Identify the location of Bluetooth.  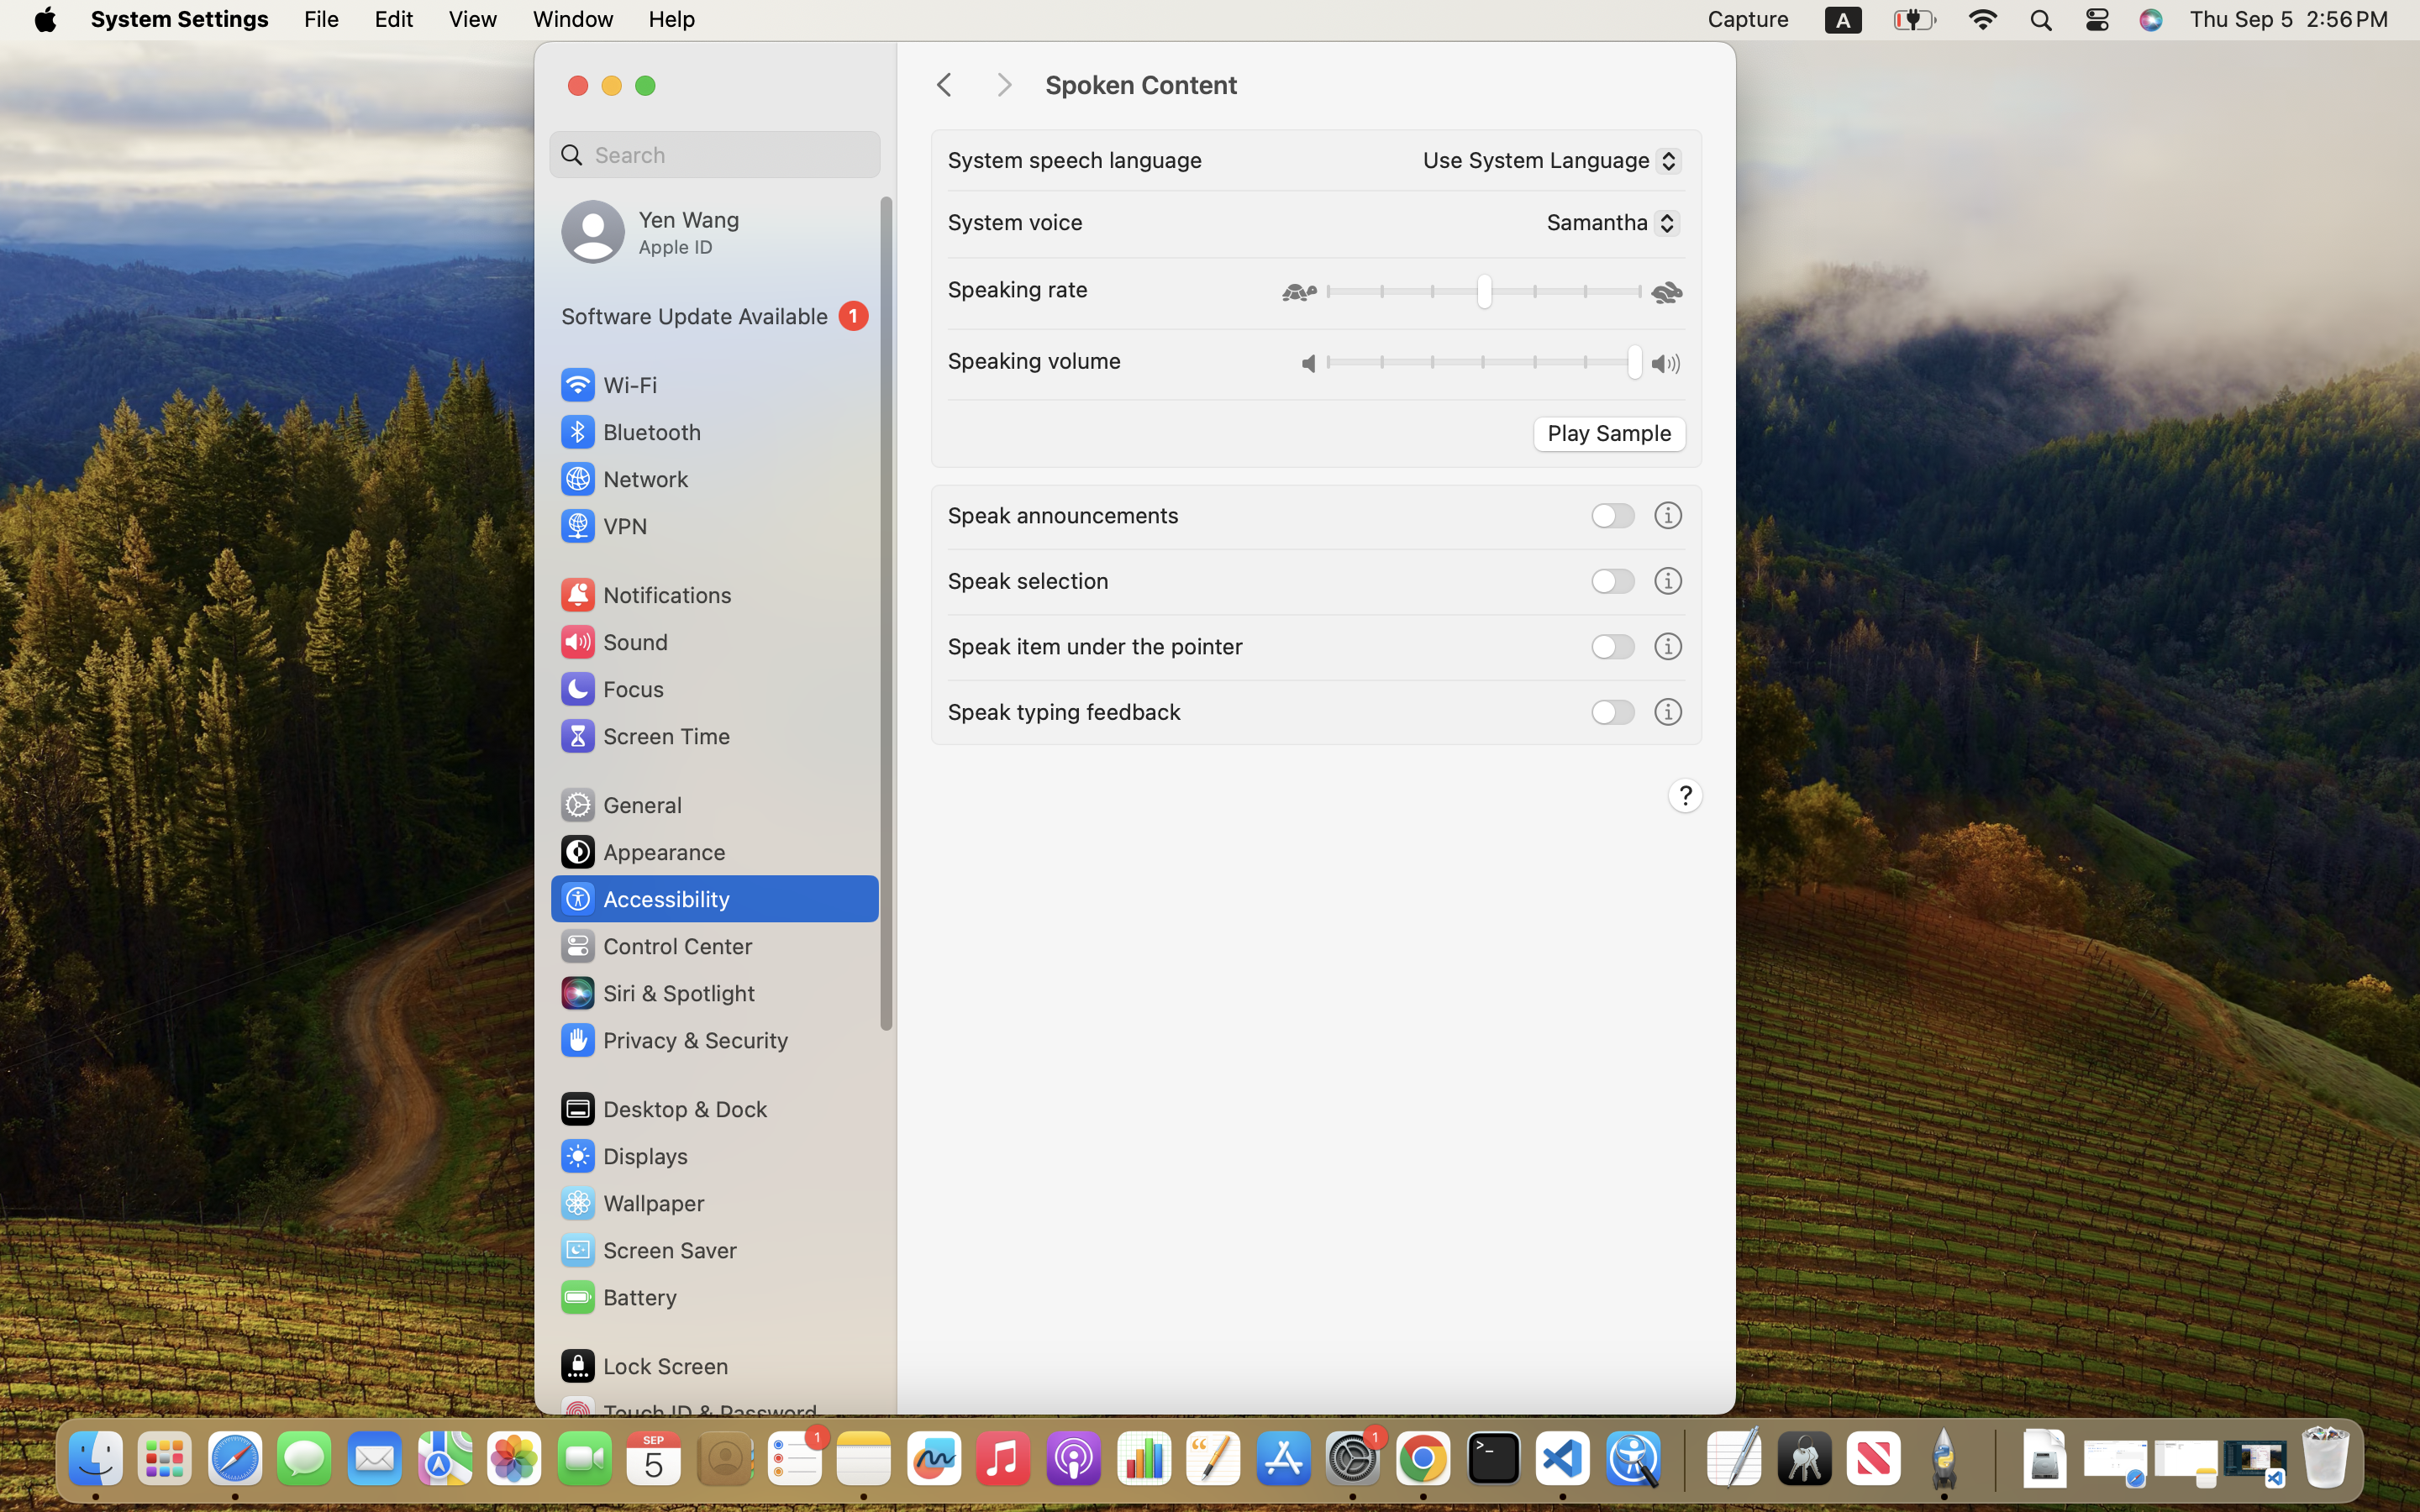
(630, 432).